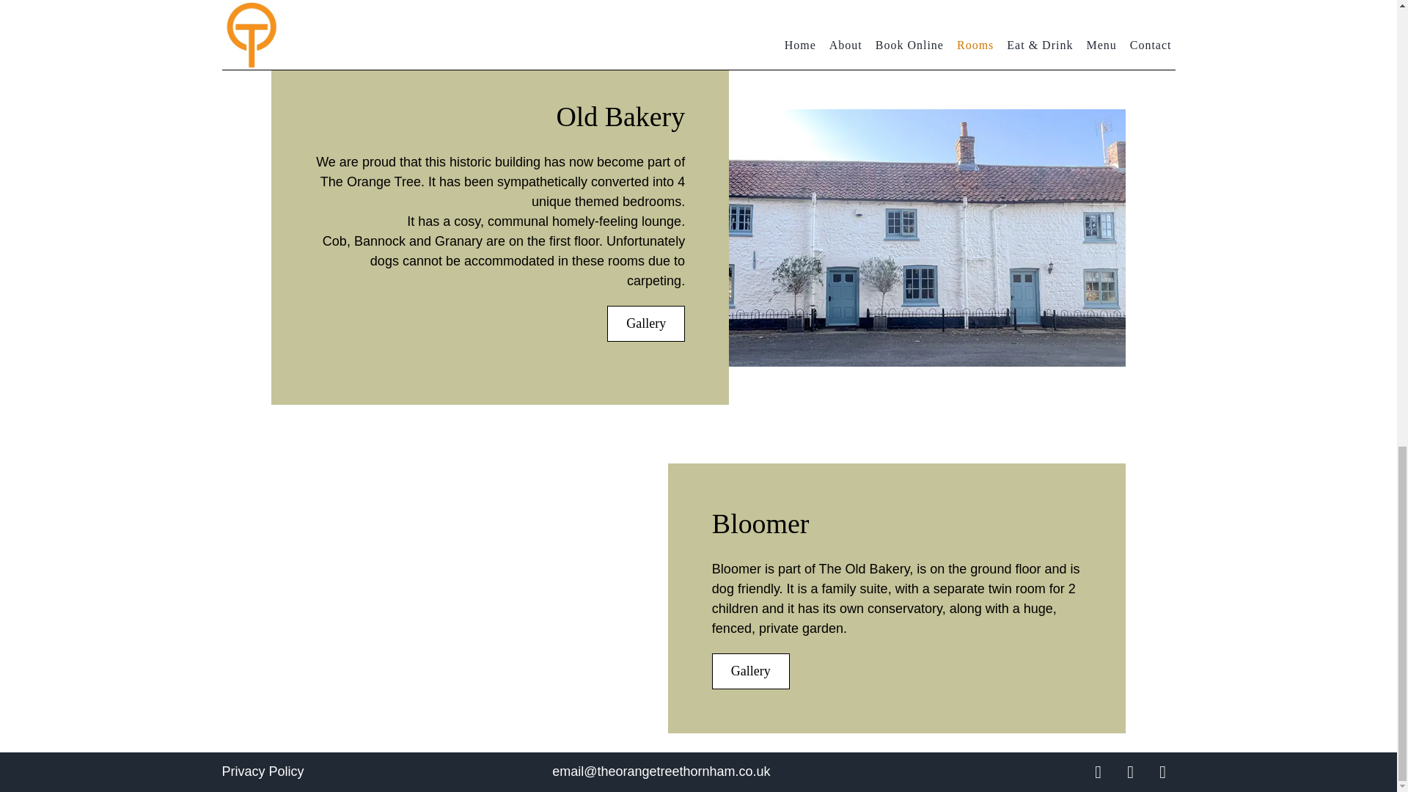 The height and width of the screenshot is (792, 1408). What do you see at coordinates (751, 671) in the screenshot?
I see `Gallery` at bounding box center [751, 671].